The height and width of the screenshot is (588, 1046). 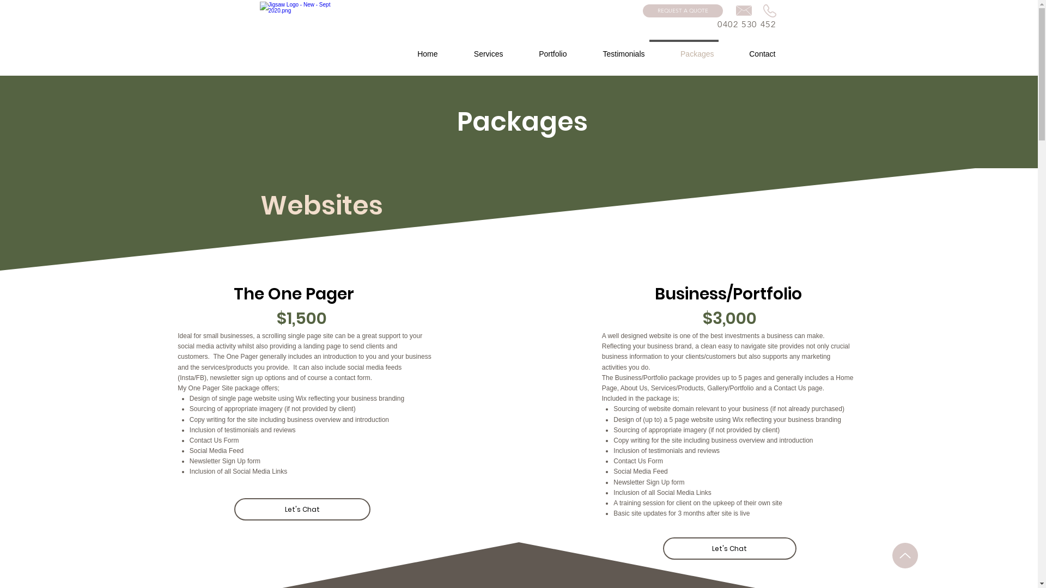 What do you see at coordinates (414, 49) in the screenshot?
I see `Home` at bounding box center [414, 49].